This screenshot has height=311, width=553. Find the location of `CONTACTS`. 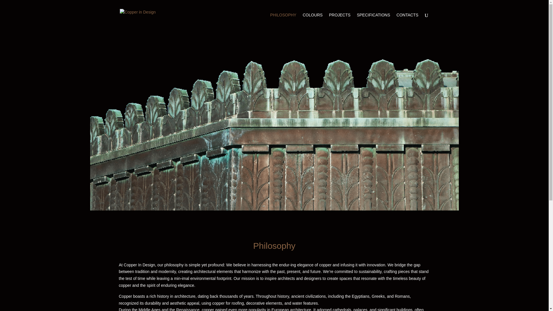

CONTACTS is located at coordinates (407, 21).